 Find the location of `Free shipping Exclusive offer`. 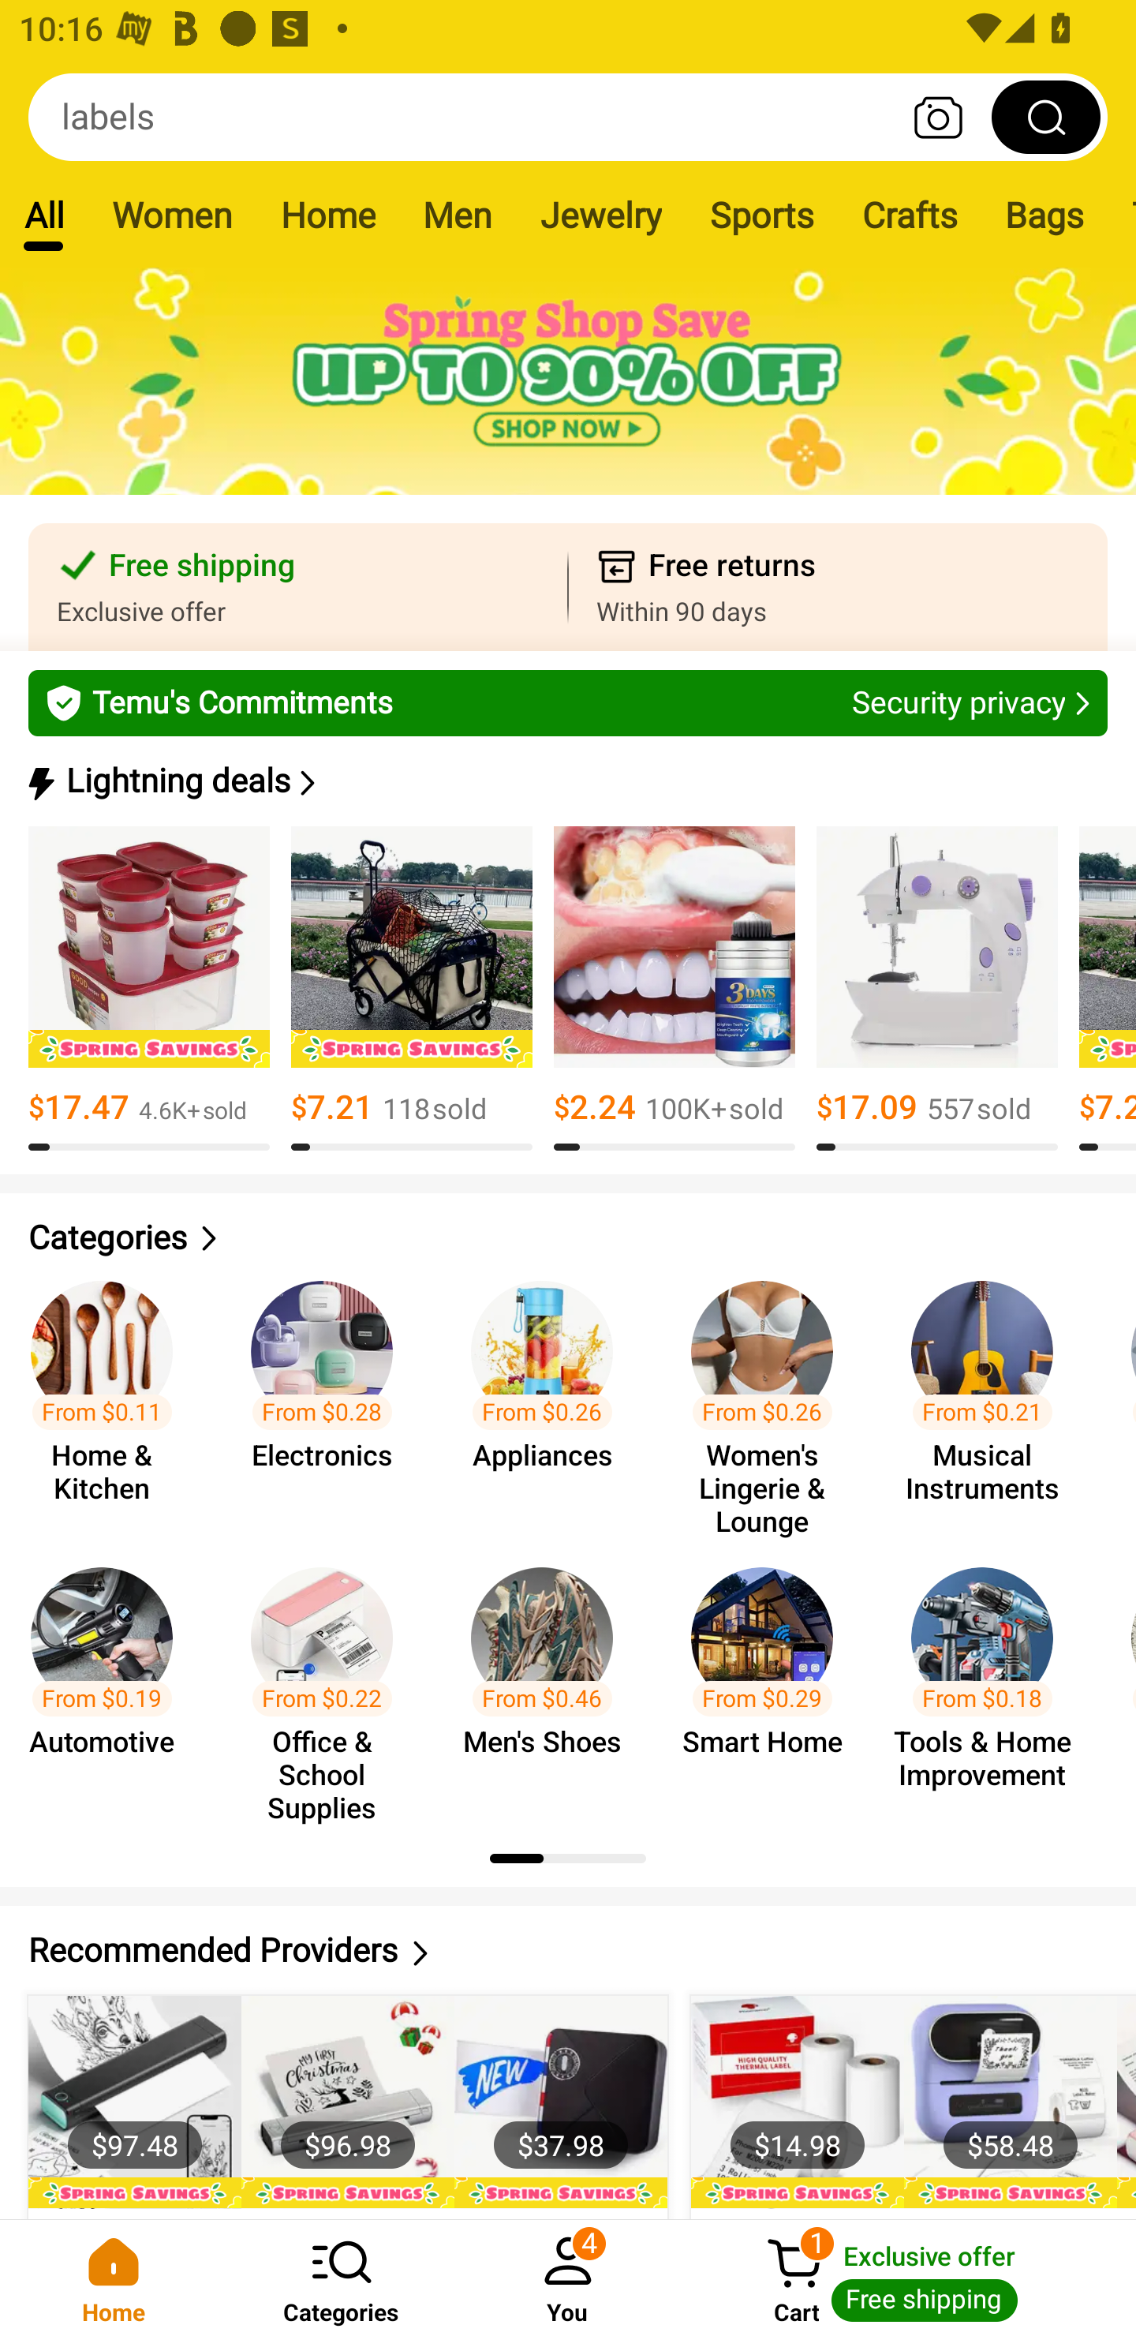

Free shipping Exclusive offer is located at coordinates (298, 587).